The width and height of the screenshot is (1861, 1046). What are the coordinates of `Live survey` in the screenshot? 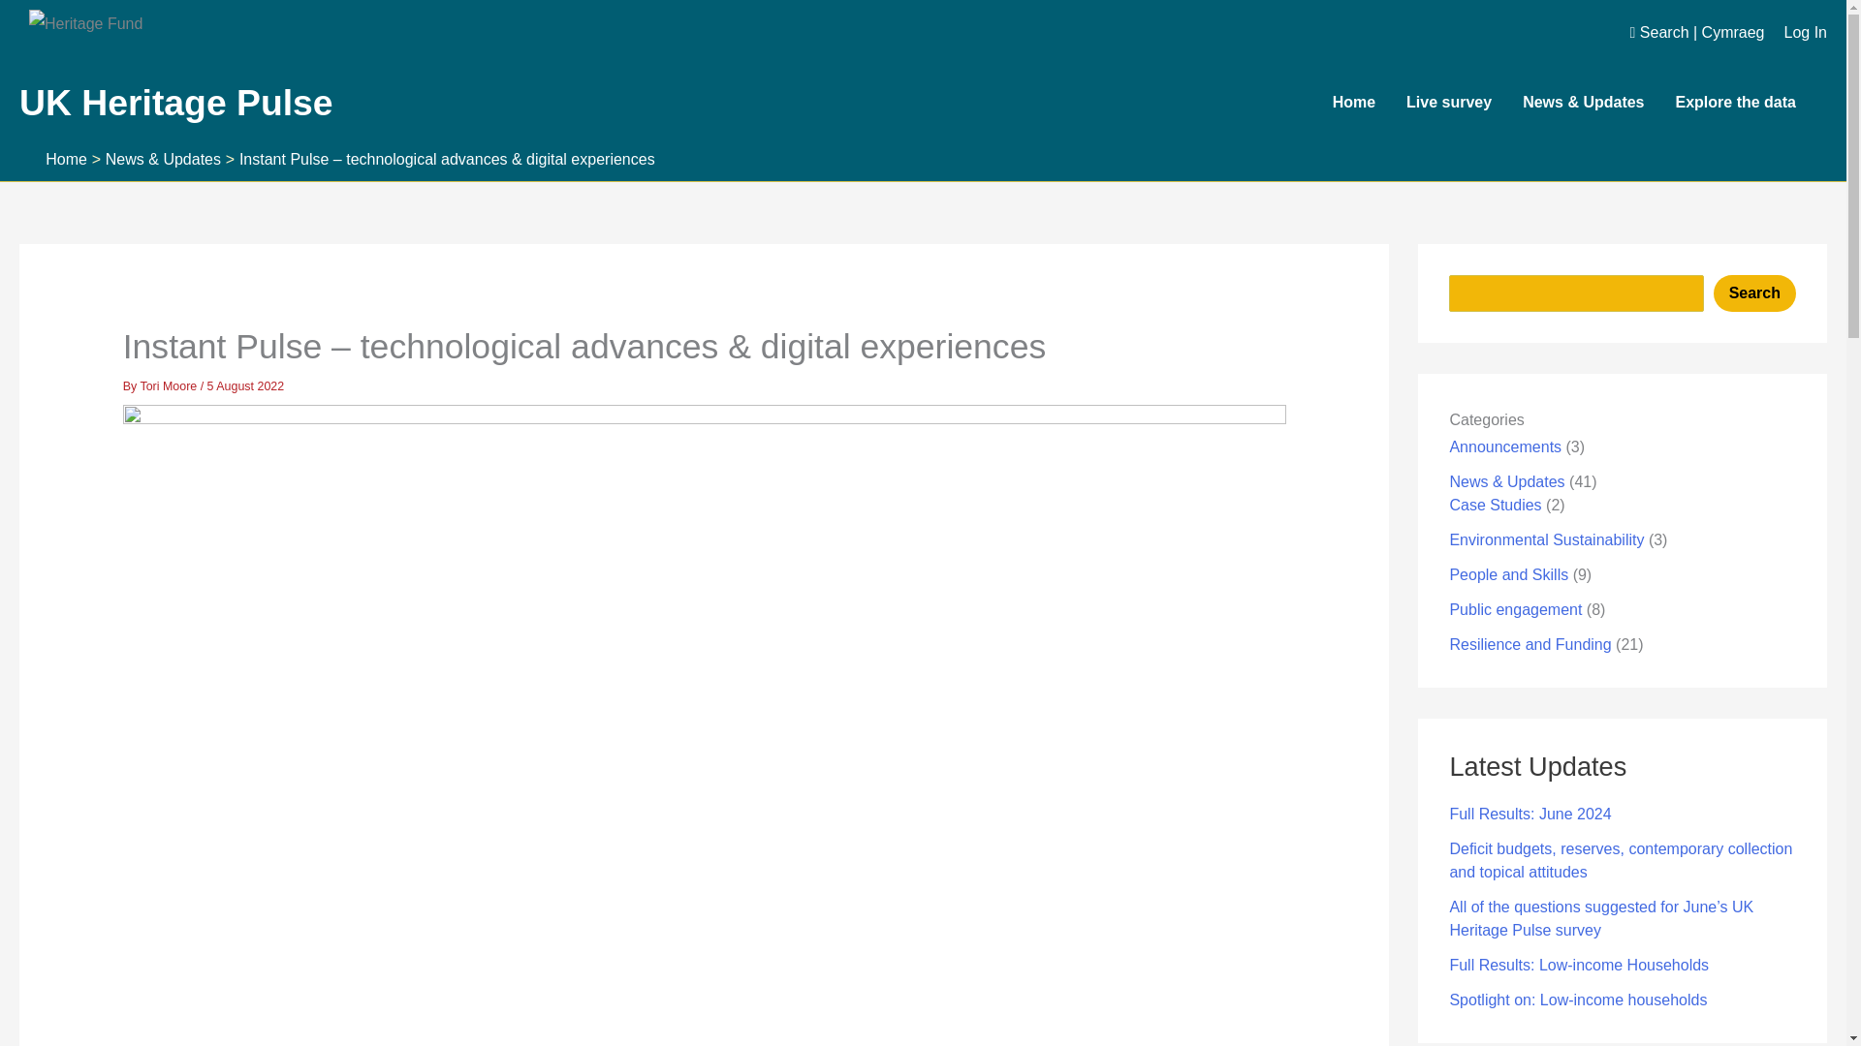 It's located at (1464, 103).